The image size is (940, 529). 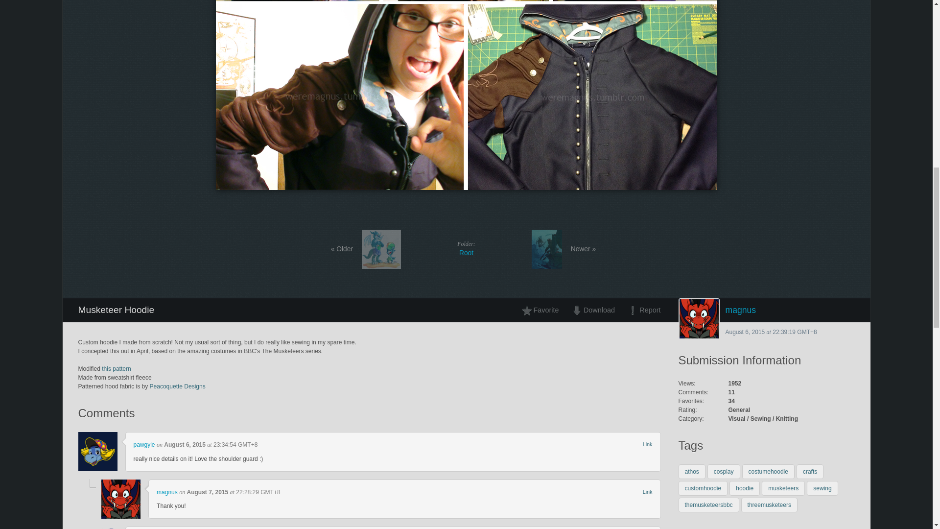 I want to click on Download, so click(x=593, y=310).